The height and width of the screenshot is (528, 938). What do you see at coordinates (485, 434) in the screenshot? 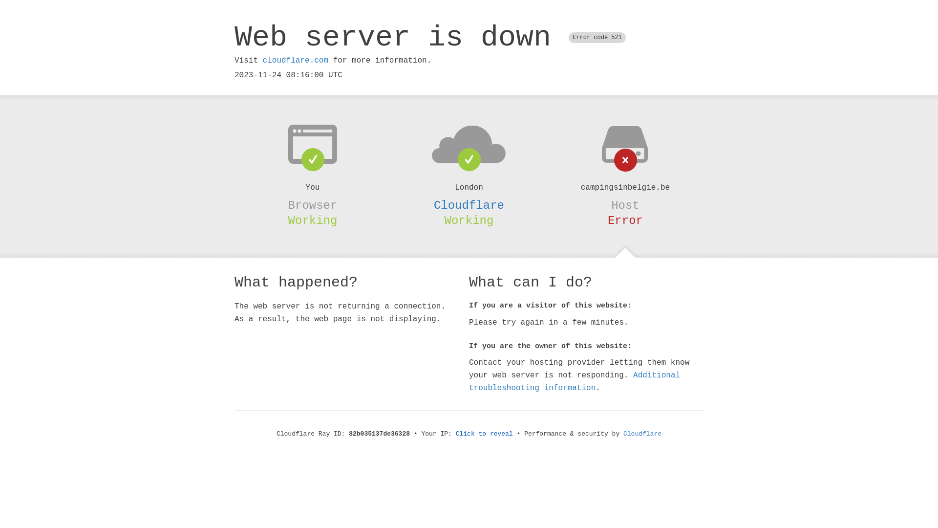
I see `Click to reveal` at bounding box center [485, 434].